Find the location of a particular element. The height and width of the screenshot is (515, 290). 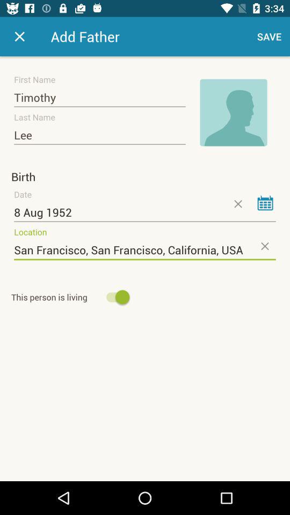

select lee is located at coordinates (100, 135).